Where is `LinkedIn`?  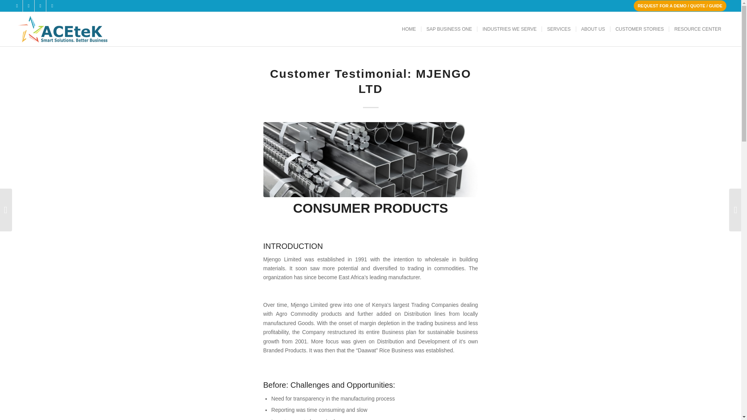 LinkedIn is located at coordinates (40, 6).